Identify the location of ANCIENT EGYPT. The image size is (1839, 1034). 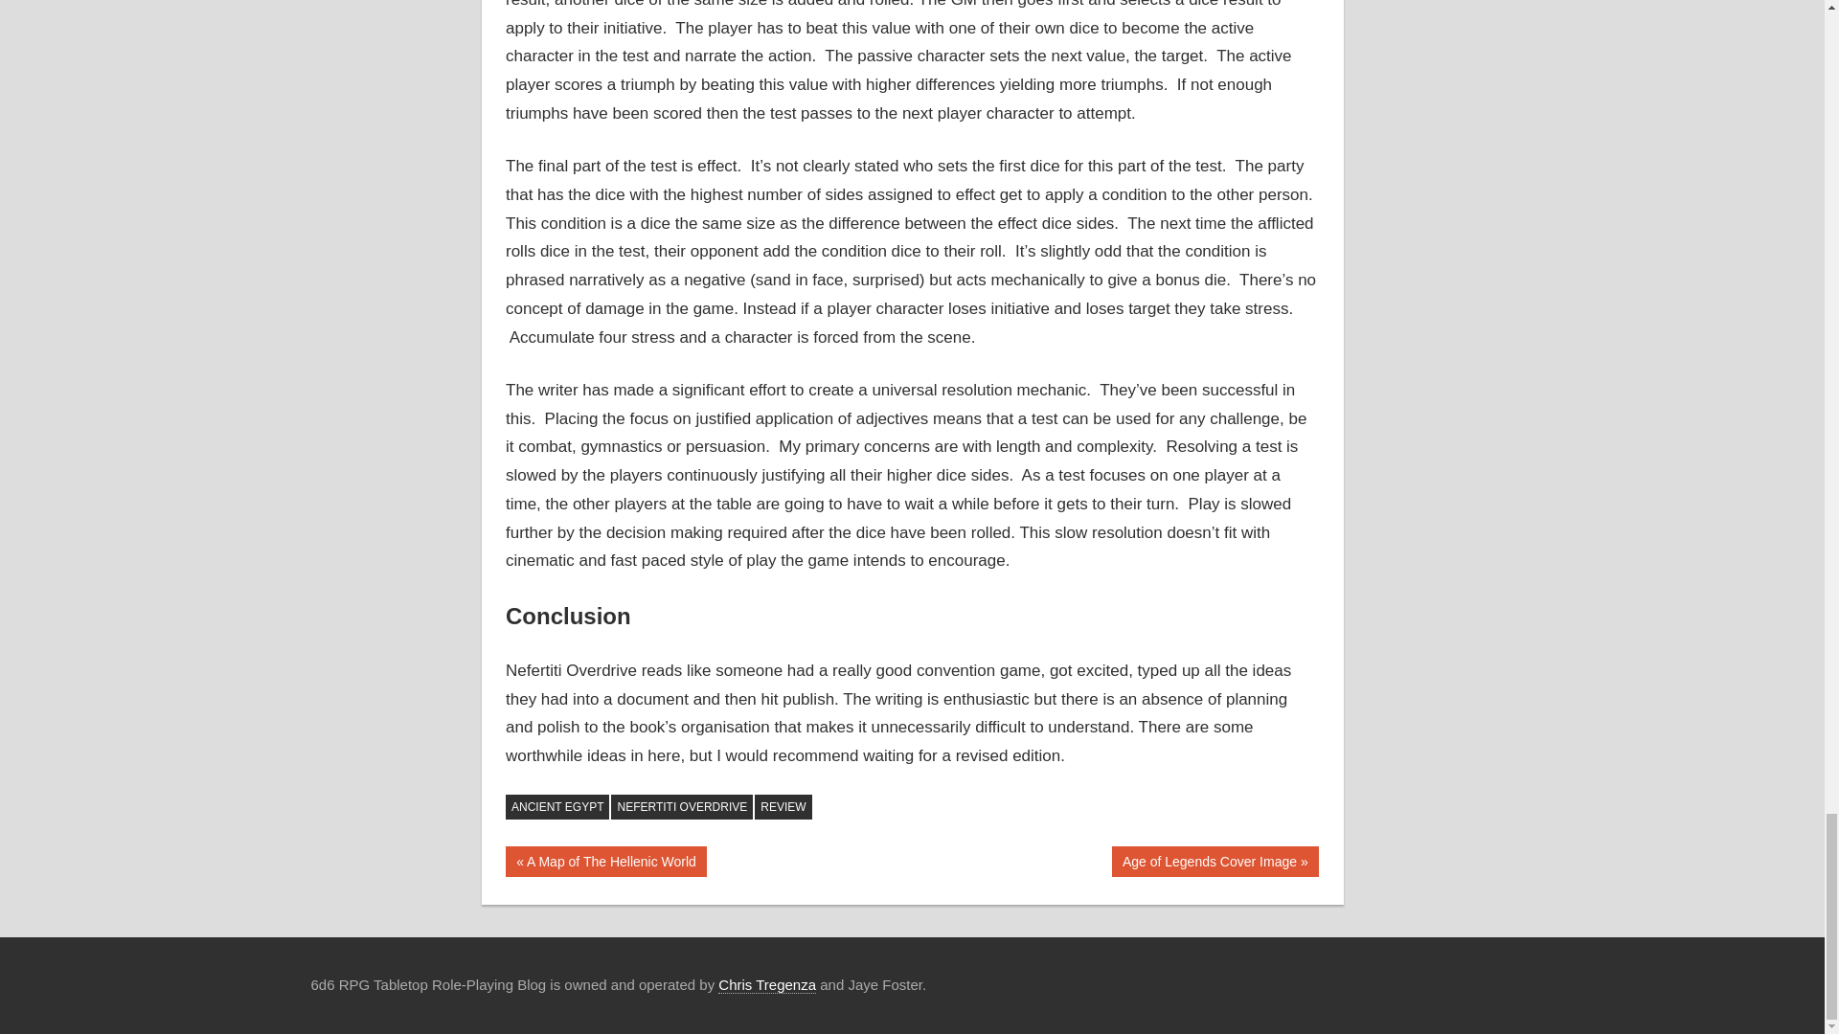
(1215, 862).